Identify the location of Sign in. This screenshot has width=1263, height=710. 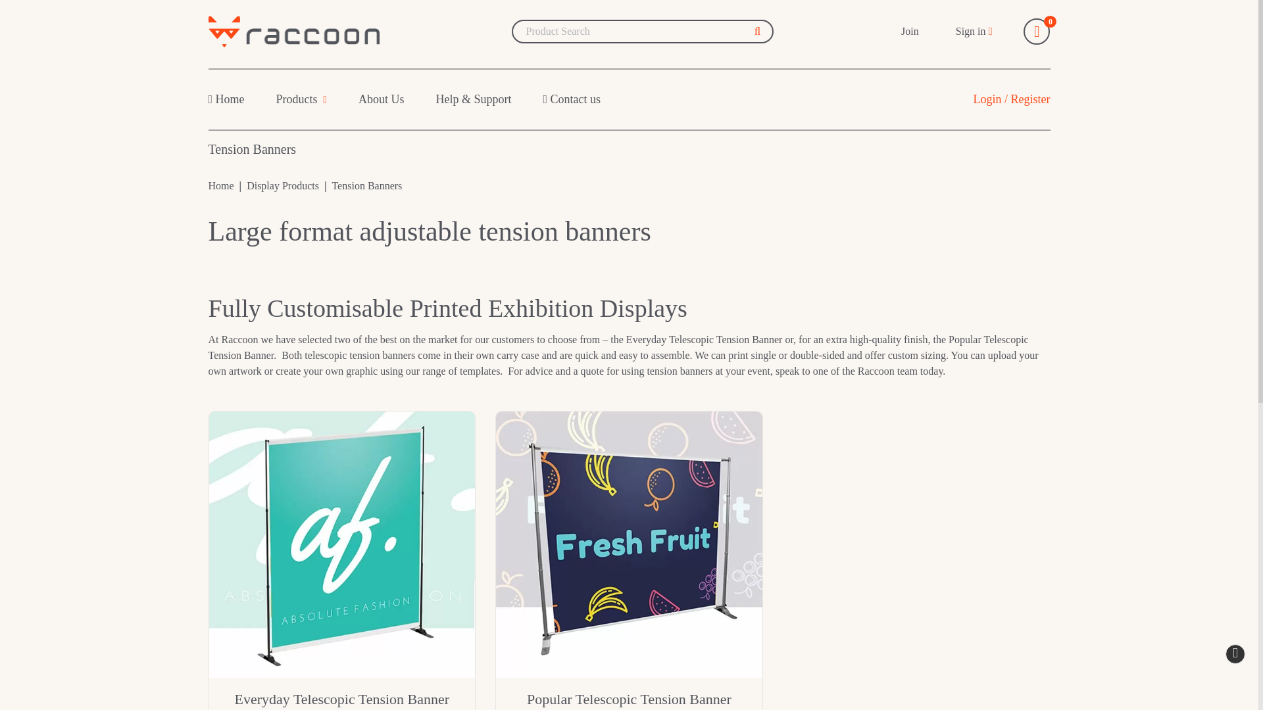
(974, 31).